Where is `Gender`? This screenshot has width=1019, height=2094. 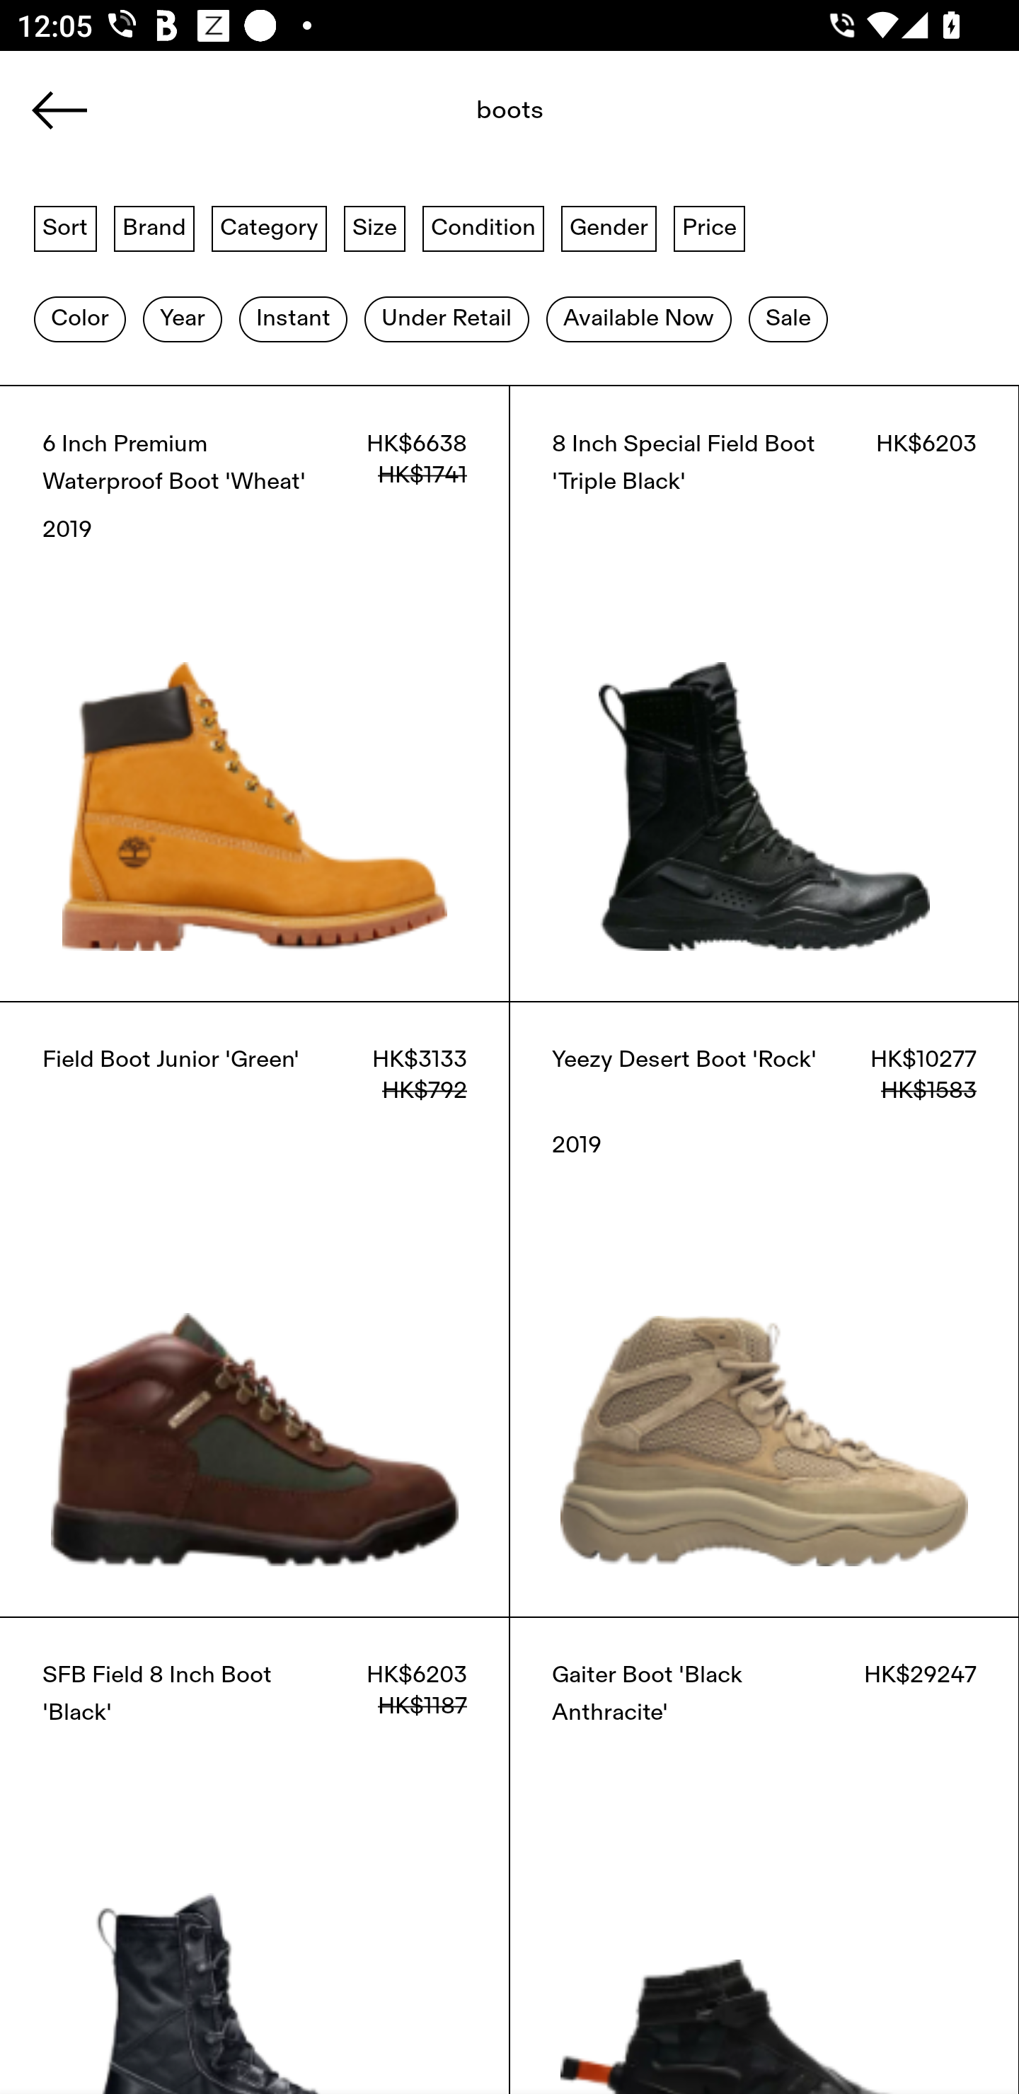 Gender is located at coordinates (609, 227).